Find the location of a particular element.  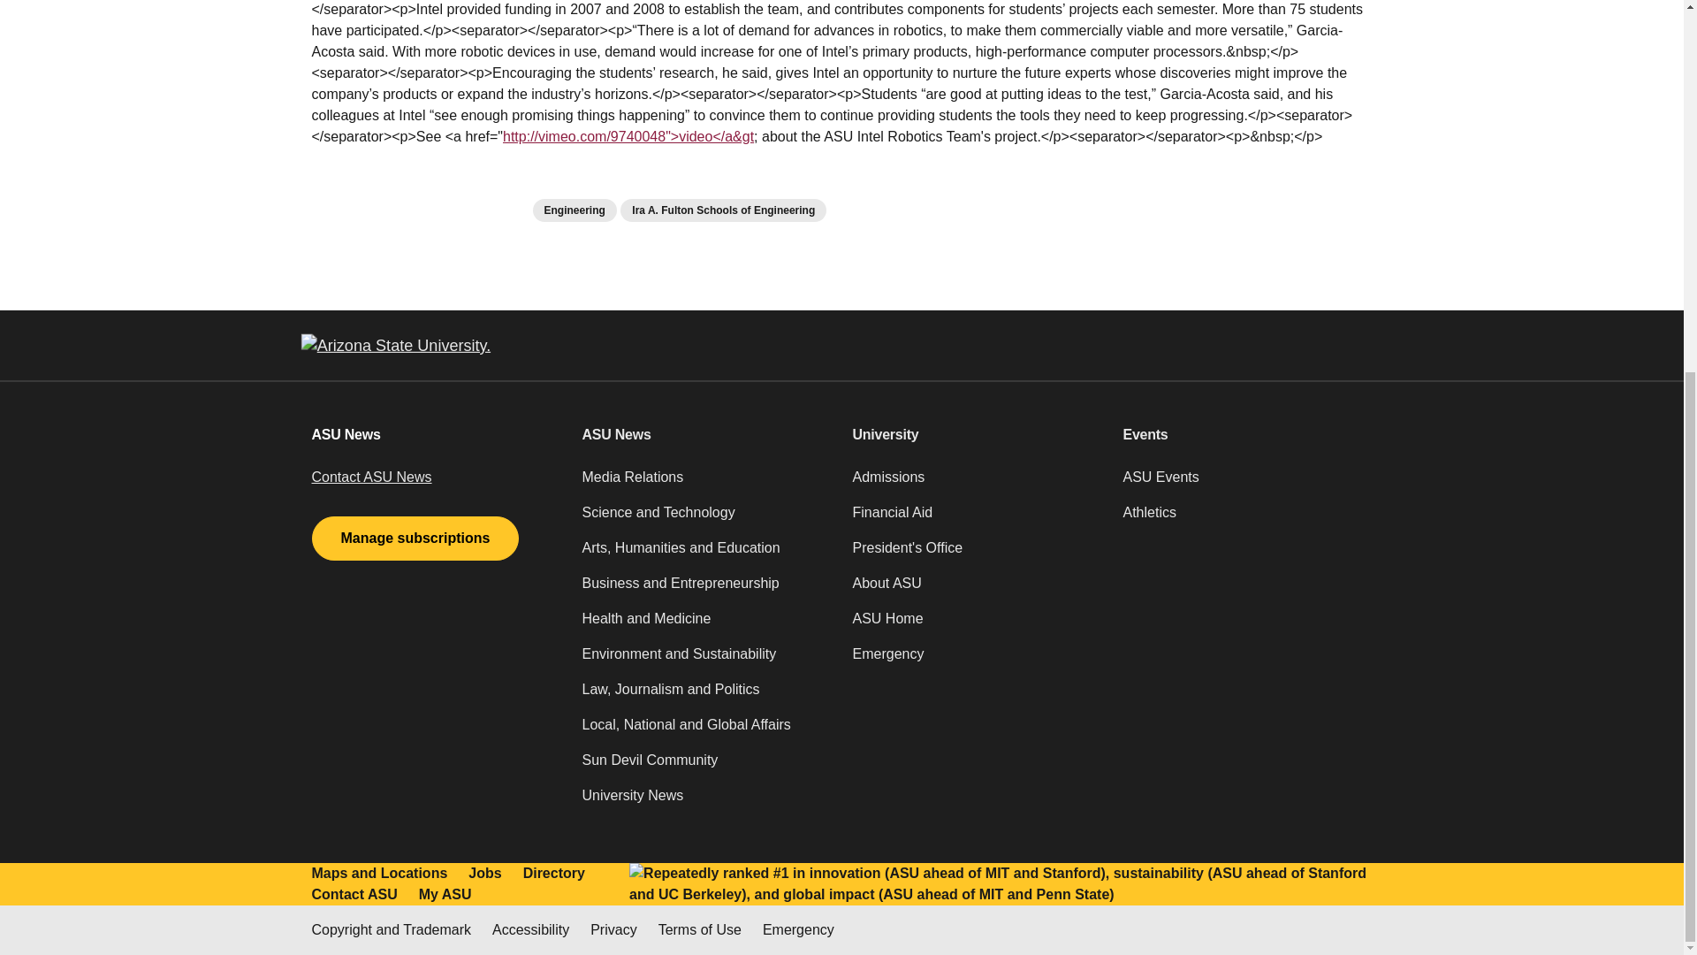

Events is located at coordinates (1246, 435).